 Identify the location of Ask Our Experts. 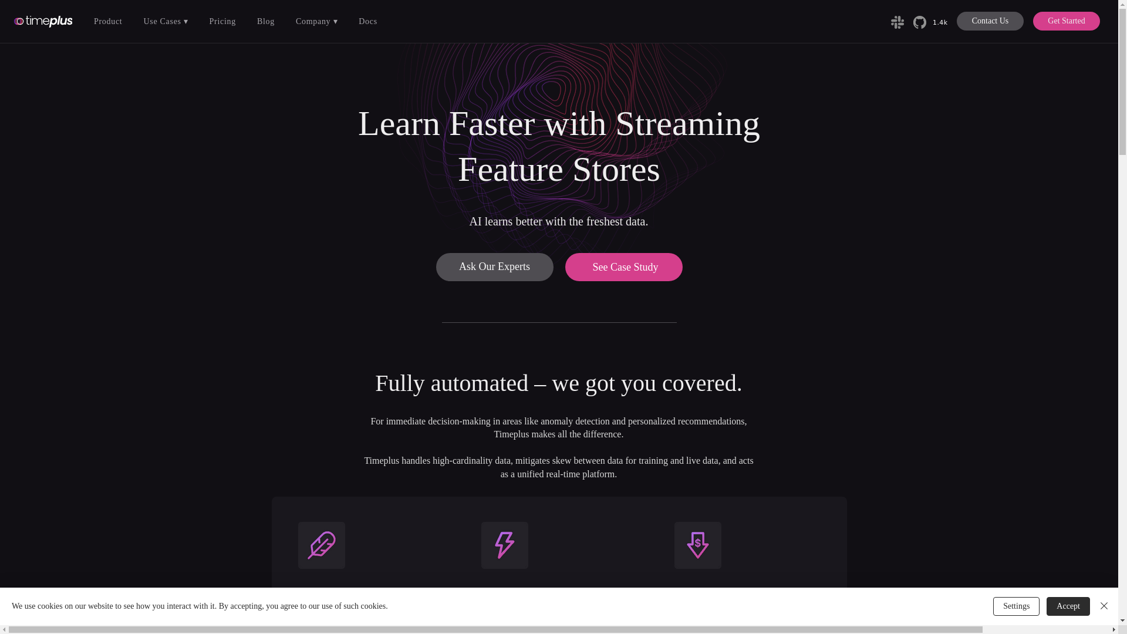
(494, 267).